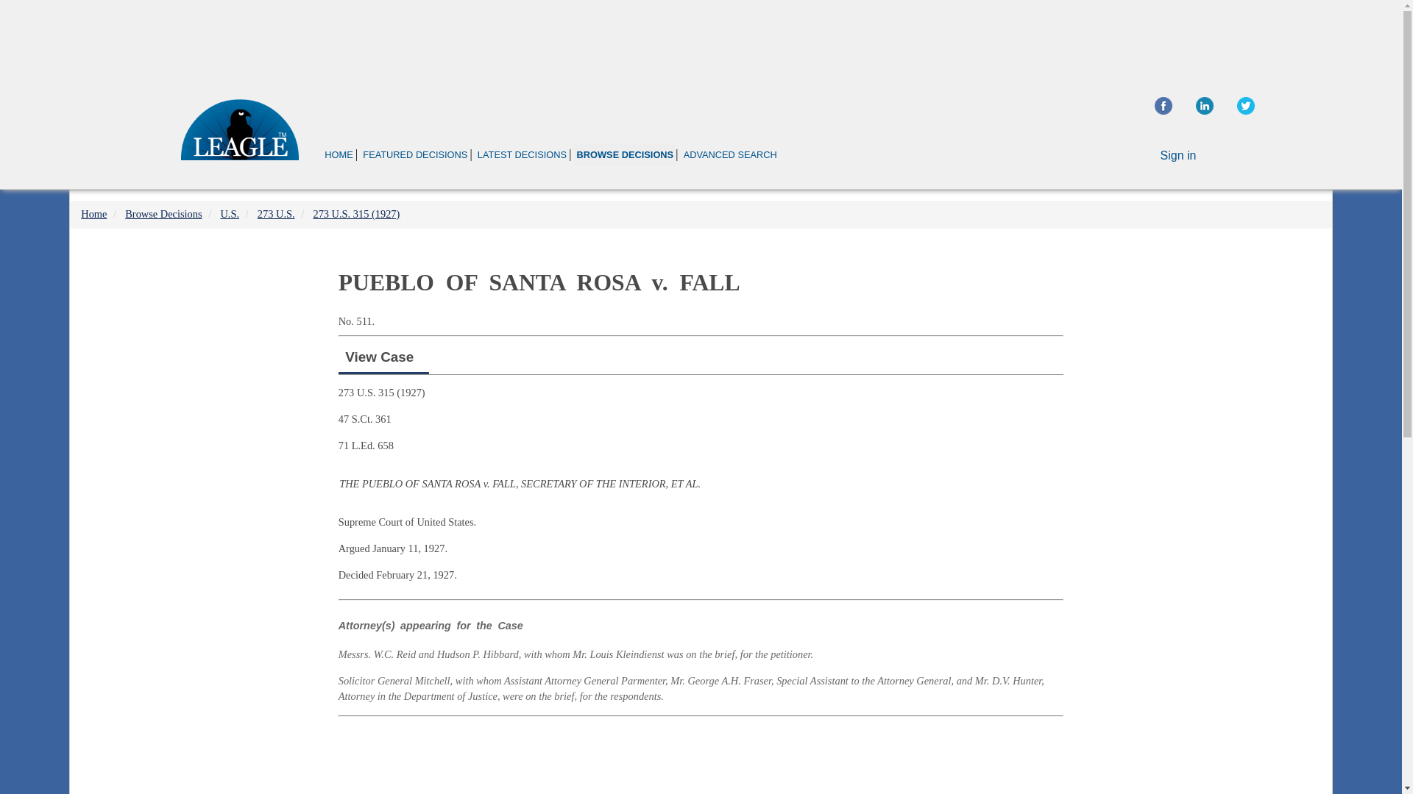 Image resolution: width=1413 pixels, height=794 pixels. I want to click on ADVANCED SEARCH, so click(730, 154).